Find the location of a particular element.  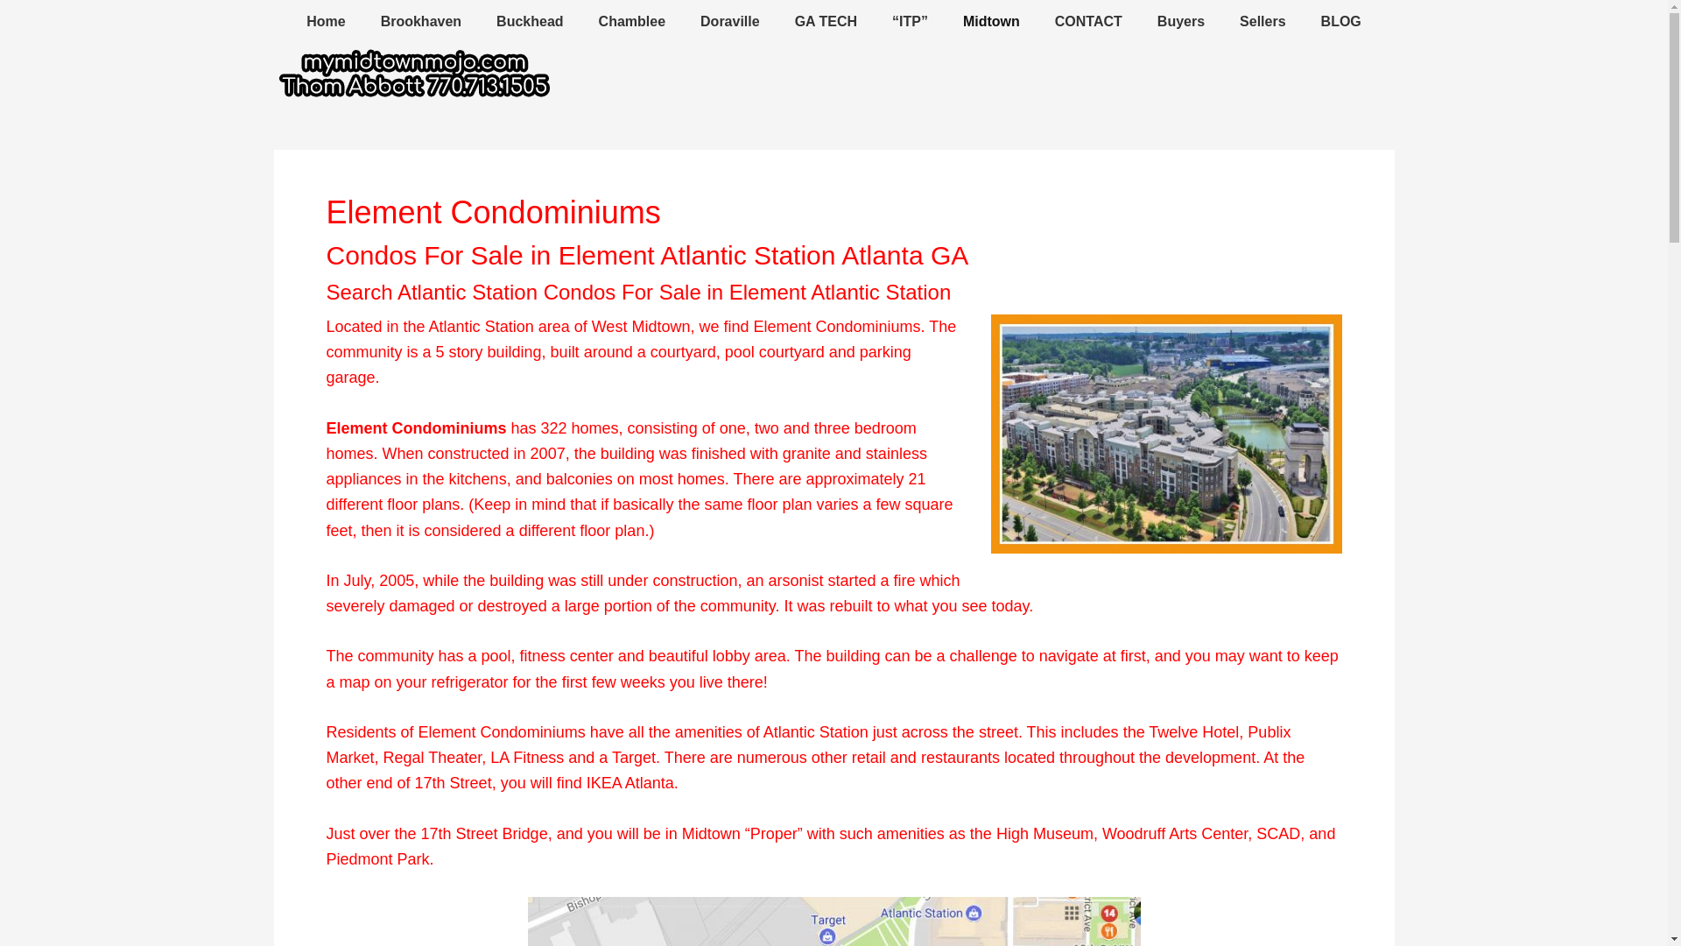

About Chamblee is located at coordinates (632, 22).